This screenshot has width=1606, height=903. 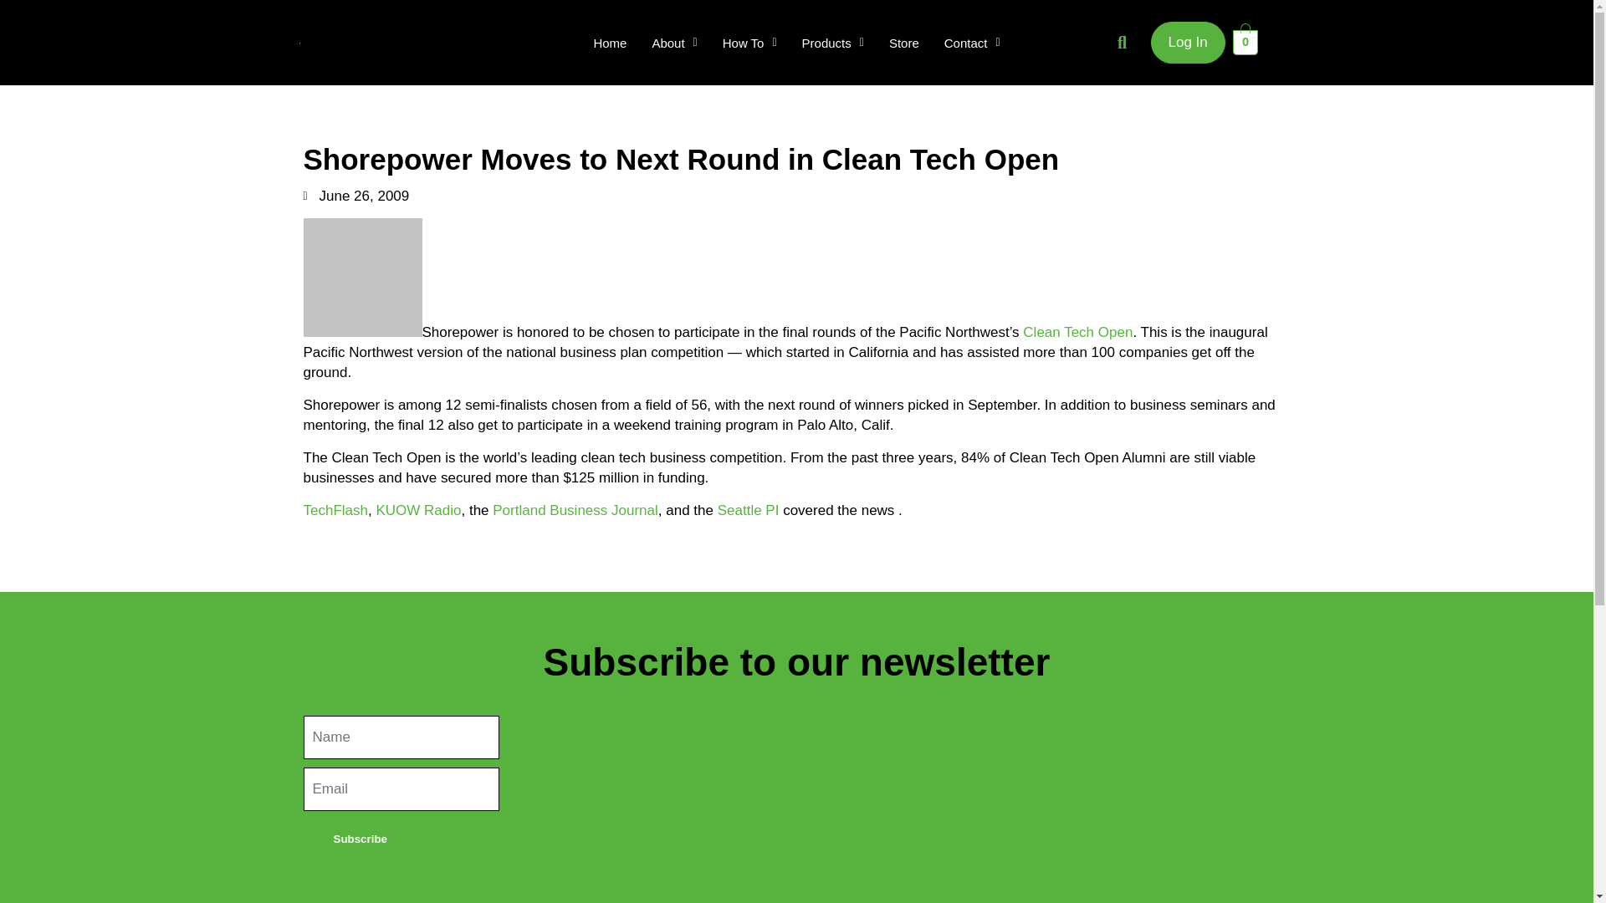 What do you see at coordinates (972, 43) in the screenshot?
I see `Contact` at bounding box center [972, 43].